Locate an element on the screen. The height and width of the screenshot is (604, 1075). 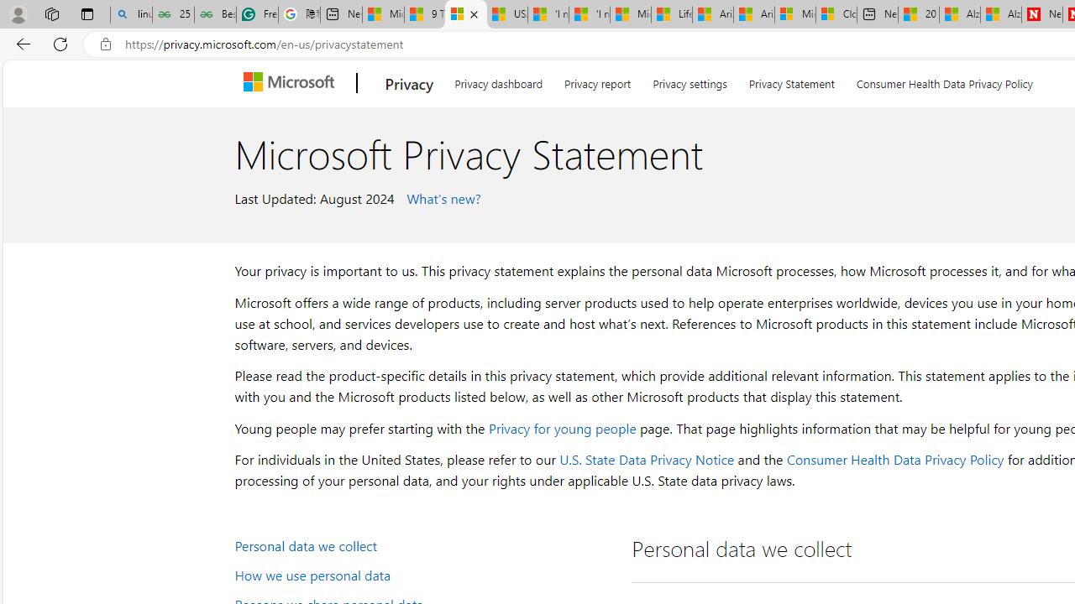
20 Ways to Boost Your Protein Intake at Every Meal is located at coordinates (919, 15).